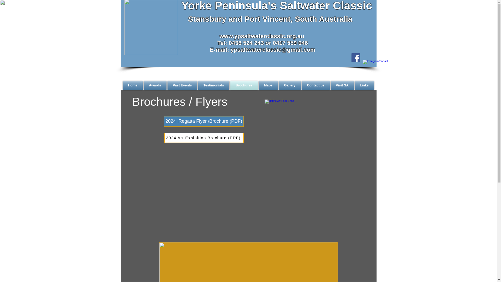  I want to click on Home, so click(133, 85).